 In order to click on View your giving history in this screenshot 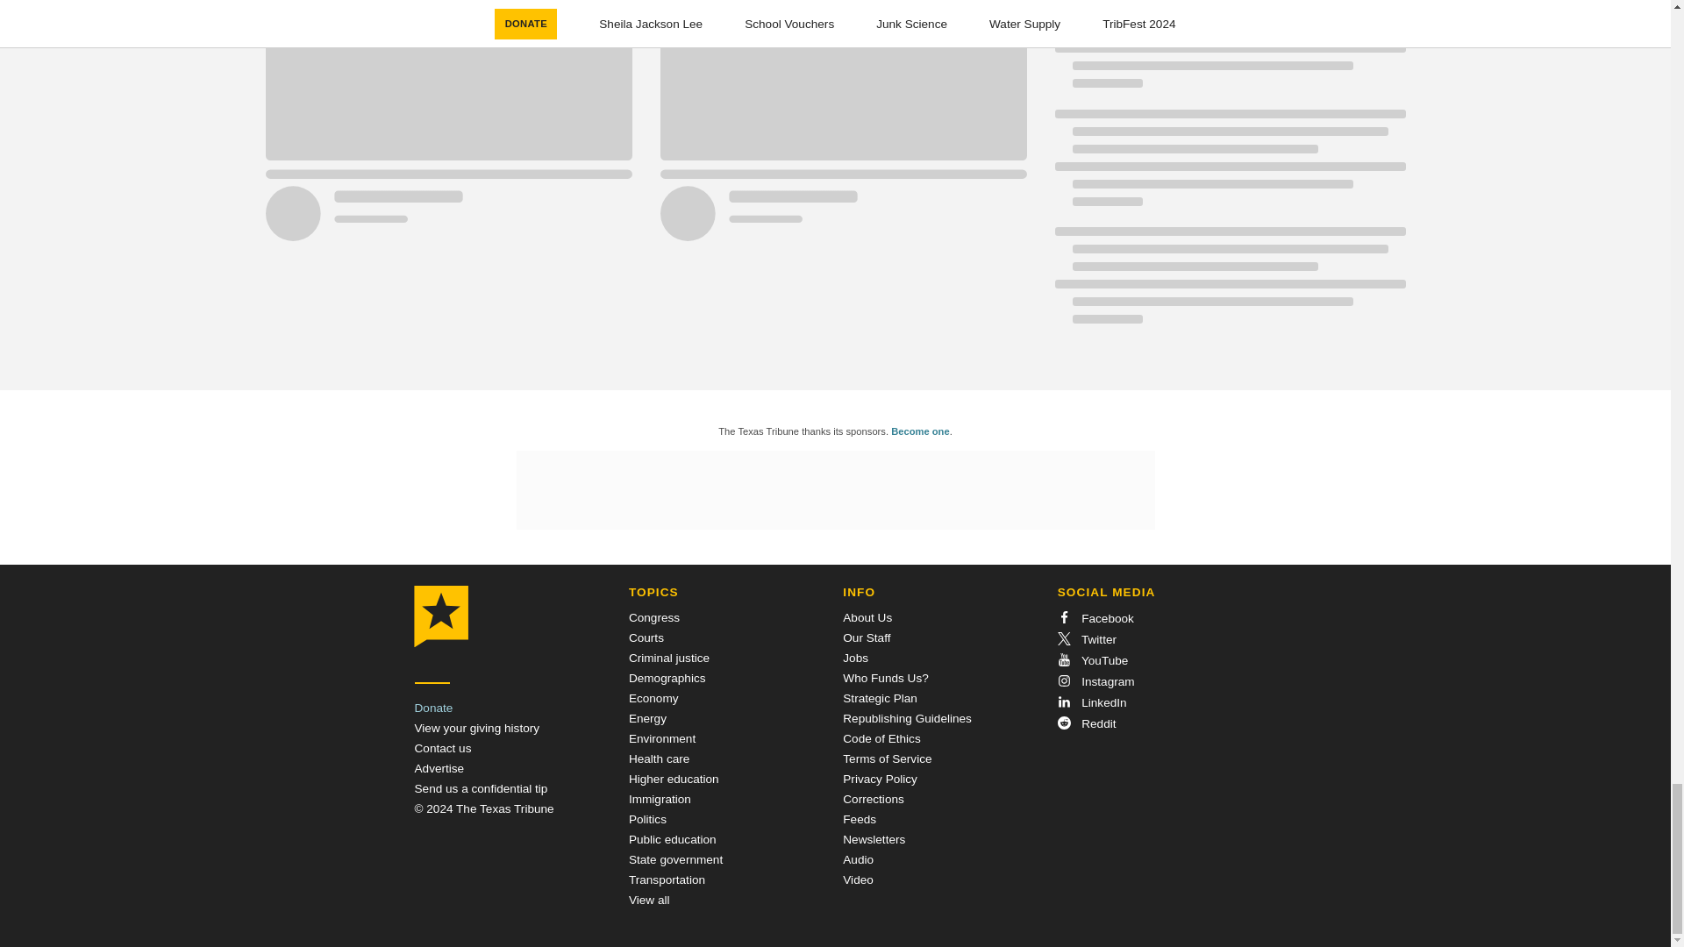, I will do `click(476, 728)`.